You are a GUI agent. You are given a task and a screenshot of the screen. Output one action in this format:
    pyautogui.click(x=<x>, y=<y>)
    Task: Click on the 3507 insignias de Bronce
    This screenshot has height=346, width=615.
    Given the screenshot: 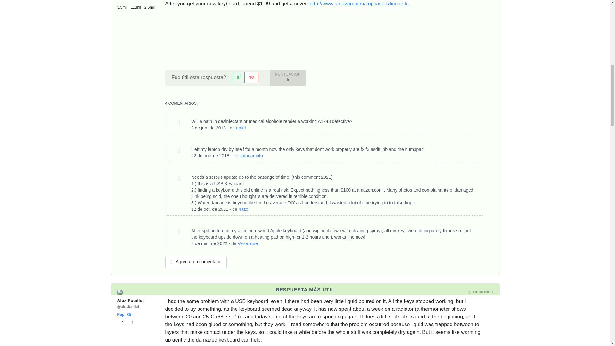 What is the action you would take?
    pyautogui.click(x=124, y=5)
    